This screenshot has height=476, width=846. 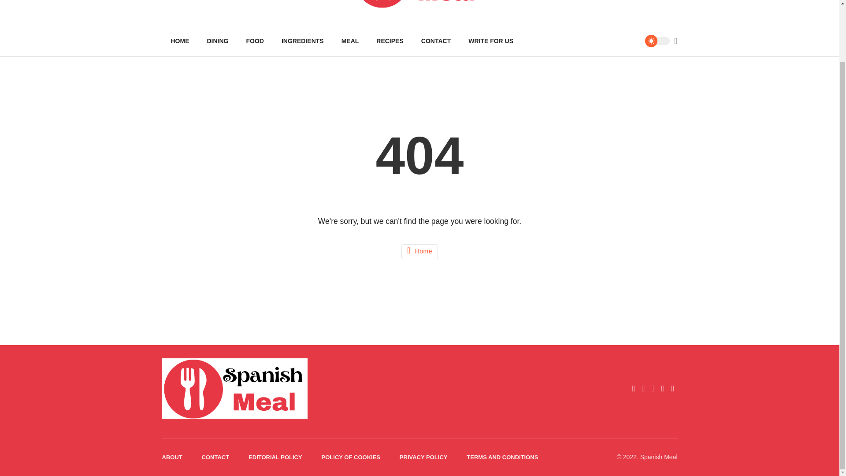 What do you see at coordinates (180, 41) in the screenshot?
I see `HOME` at bounding box center [180, 41].